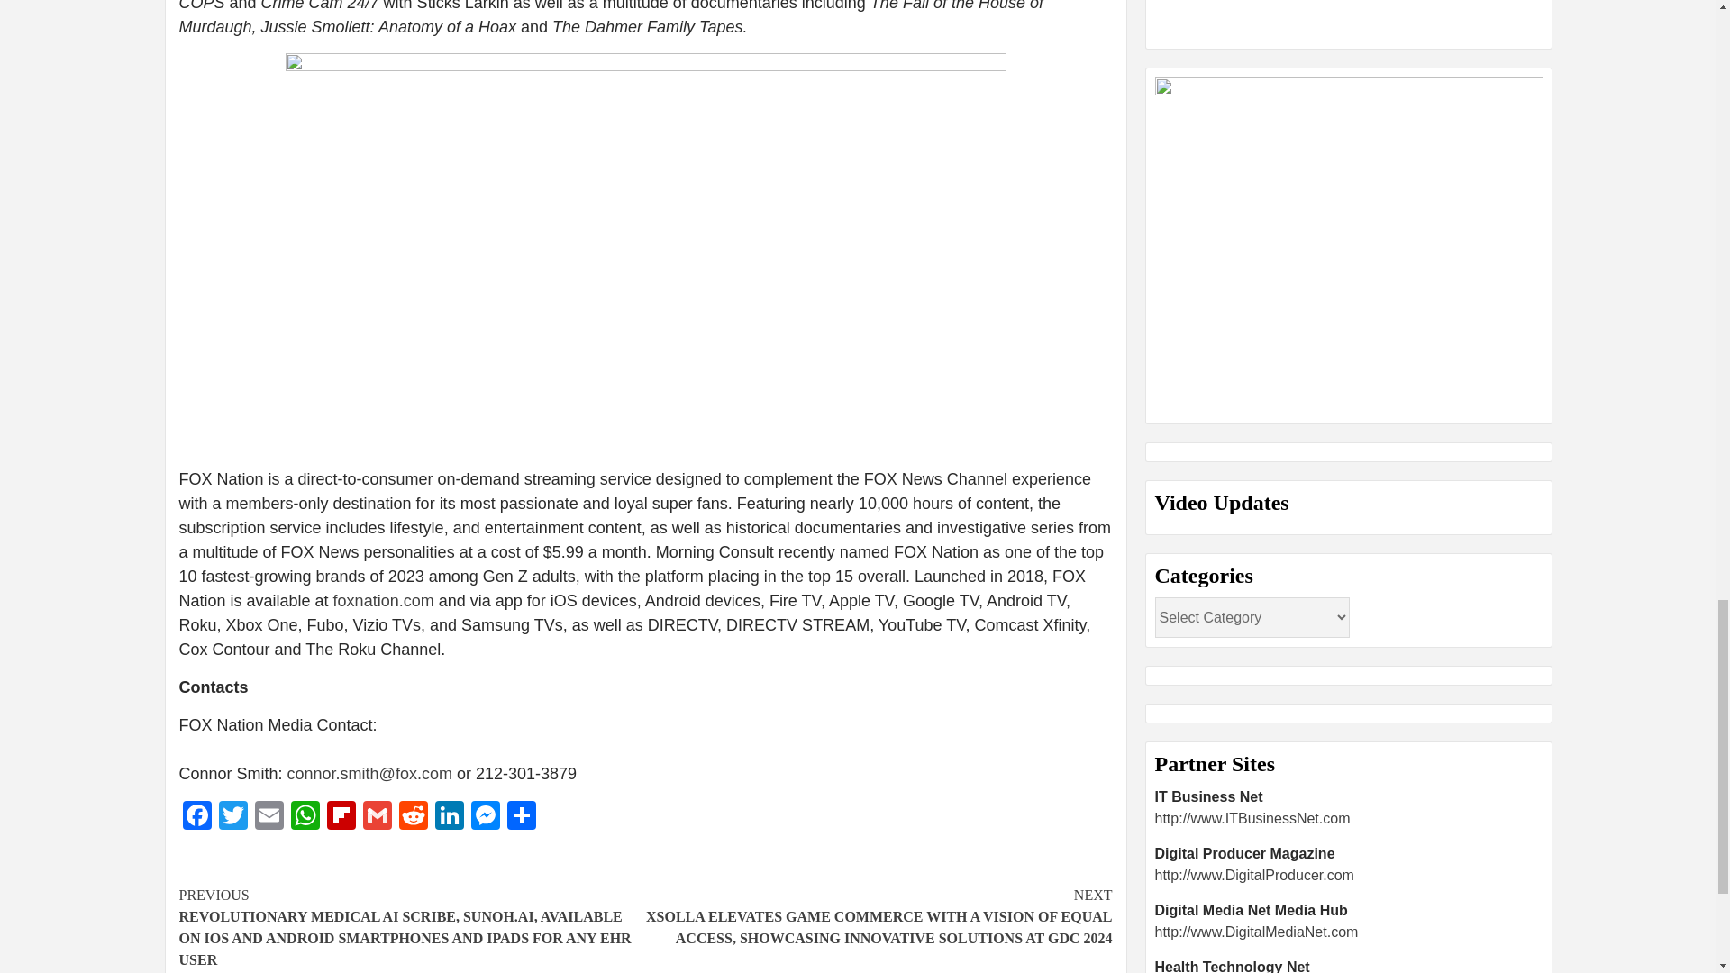 Image resolution: width=1730 pixels, height=973 pixels. What do you see at coordinates (269, 816) in the screenshot?
I see `Email` at bounding box center [269, 816].